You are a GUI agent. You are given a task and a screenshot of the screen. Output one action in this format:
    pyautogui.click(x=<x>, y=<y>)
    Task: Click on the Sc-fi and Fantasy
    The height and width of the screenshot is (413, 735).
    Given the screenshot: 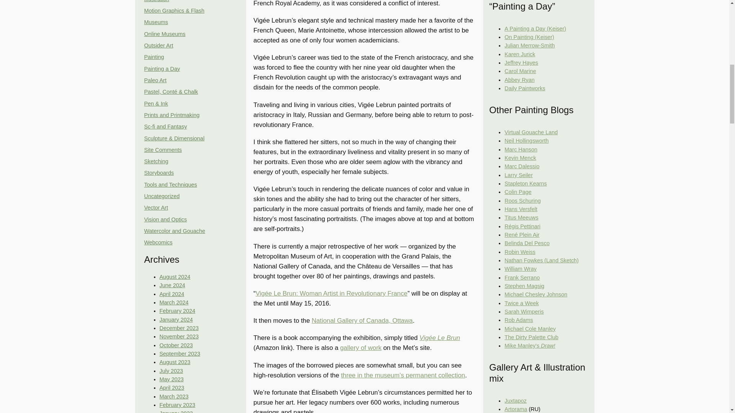 What is the action you would take?
    pyautogui.click(x=165, y=126)
    